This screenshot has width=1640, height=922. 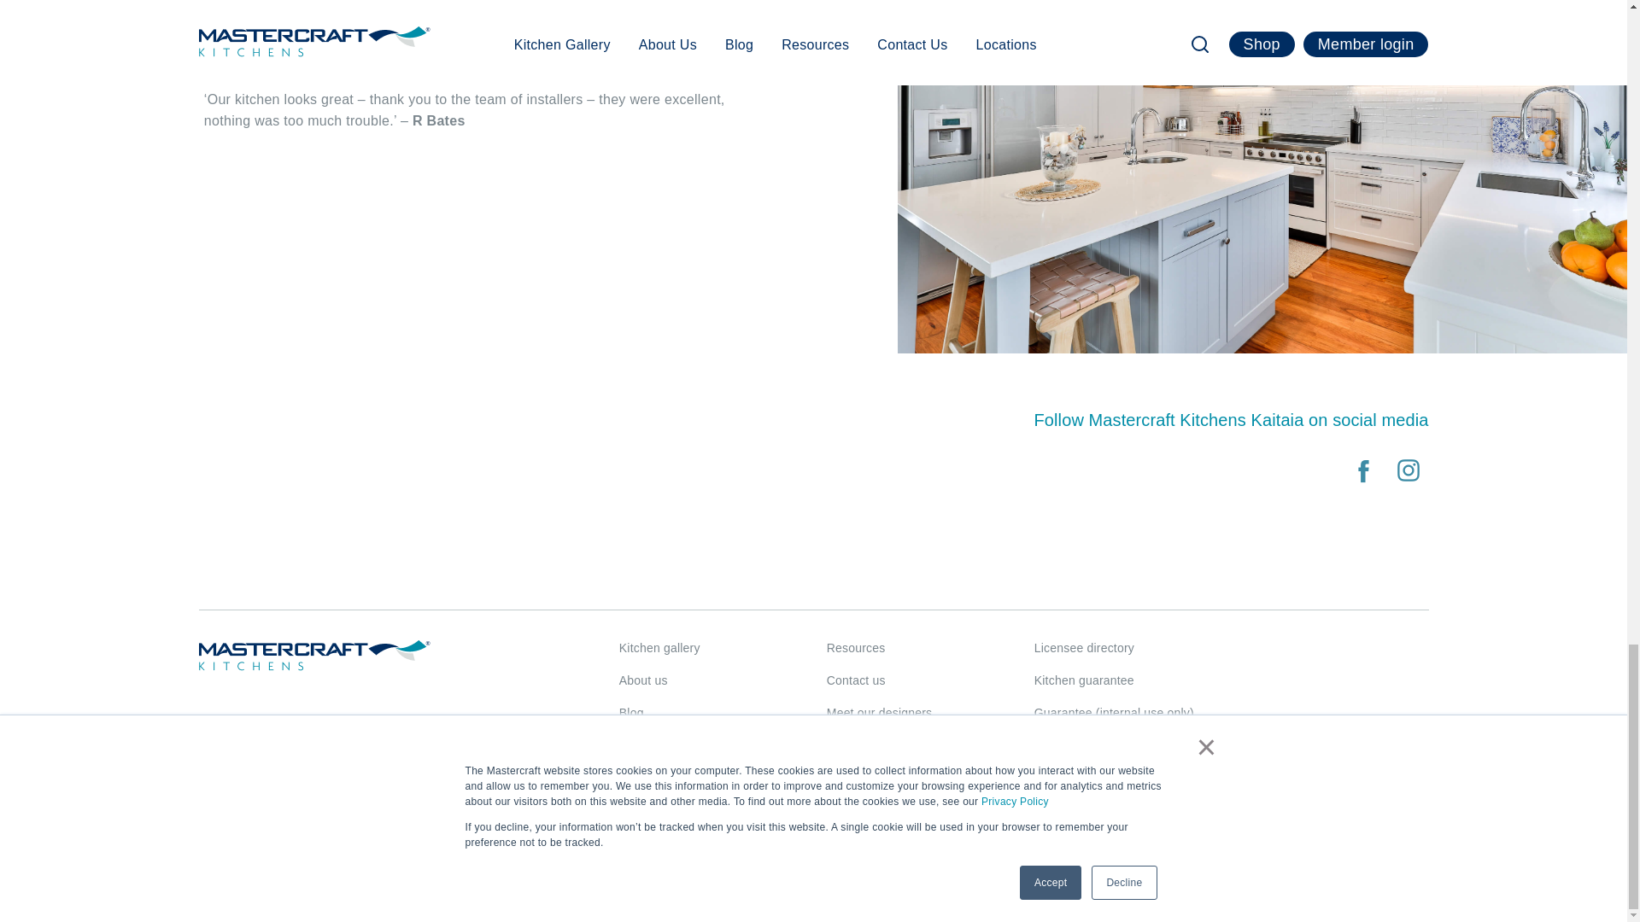 What do you see at coordinates (1085, 647) in the screenshot?
I see `Licensee directory` at bounding box center [1085, 647].